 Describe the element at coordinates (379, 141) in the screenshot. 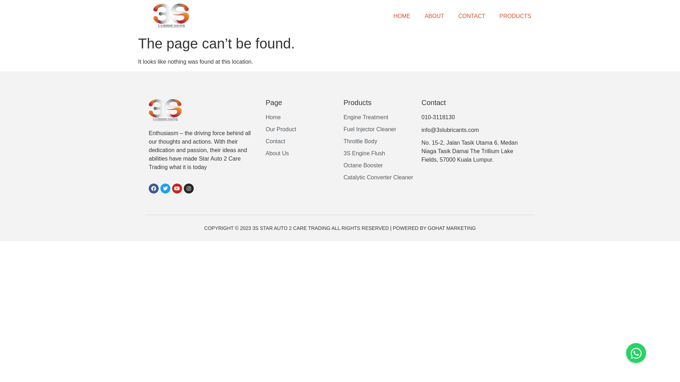

I see `Throttle Body` at that location.